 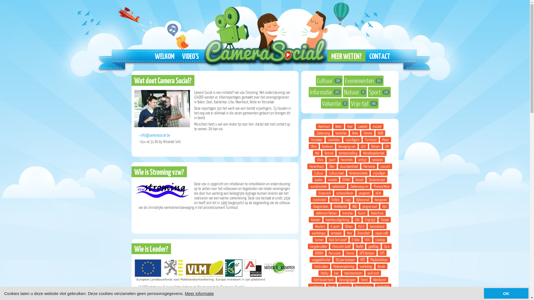 What do you see at coordinates (321, 266) in the screenshot?
I see `herbruiken` at bounding box center [321, 266].